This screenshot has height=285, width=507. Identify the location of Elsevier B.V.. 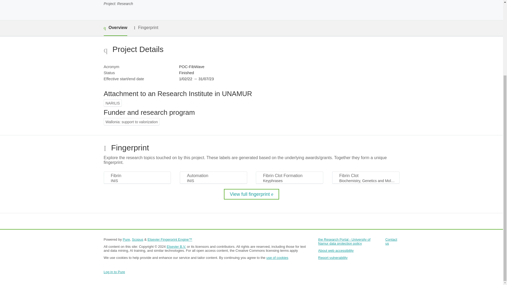
(176, 246).